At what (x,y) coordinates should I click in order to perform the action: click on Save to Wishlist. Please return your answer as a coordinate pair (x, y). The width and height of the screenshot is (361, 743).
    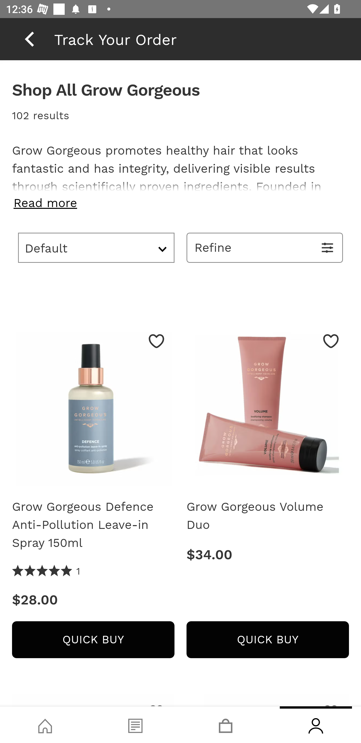
    Looking at the image, I should click on (156, 341).